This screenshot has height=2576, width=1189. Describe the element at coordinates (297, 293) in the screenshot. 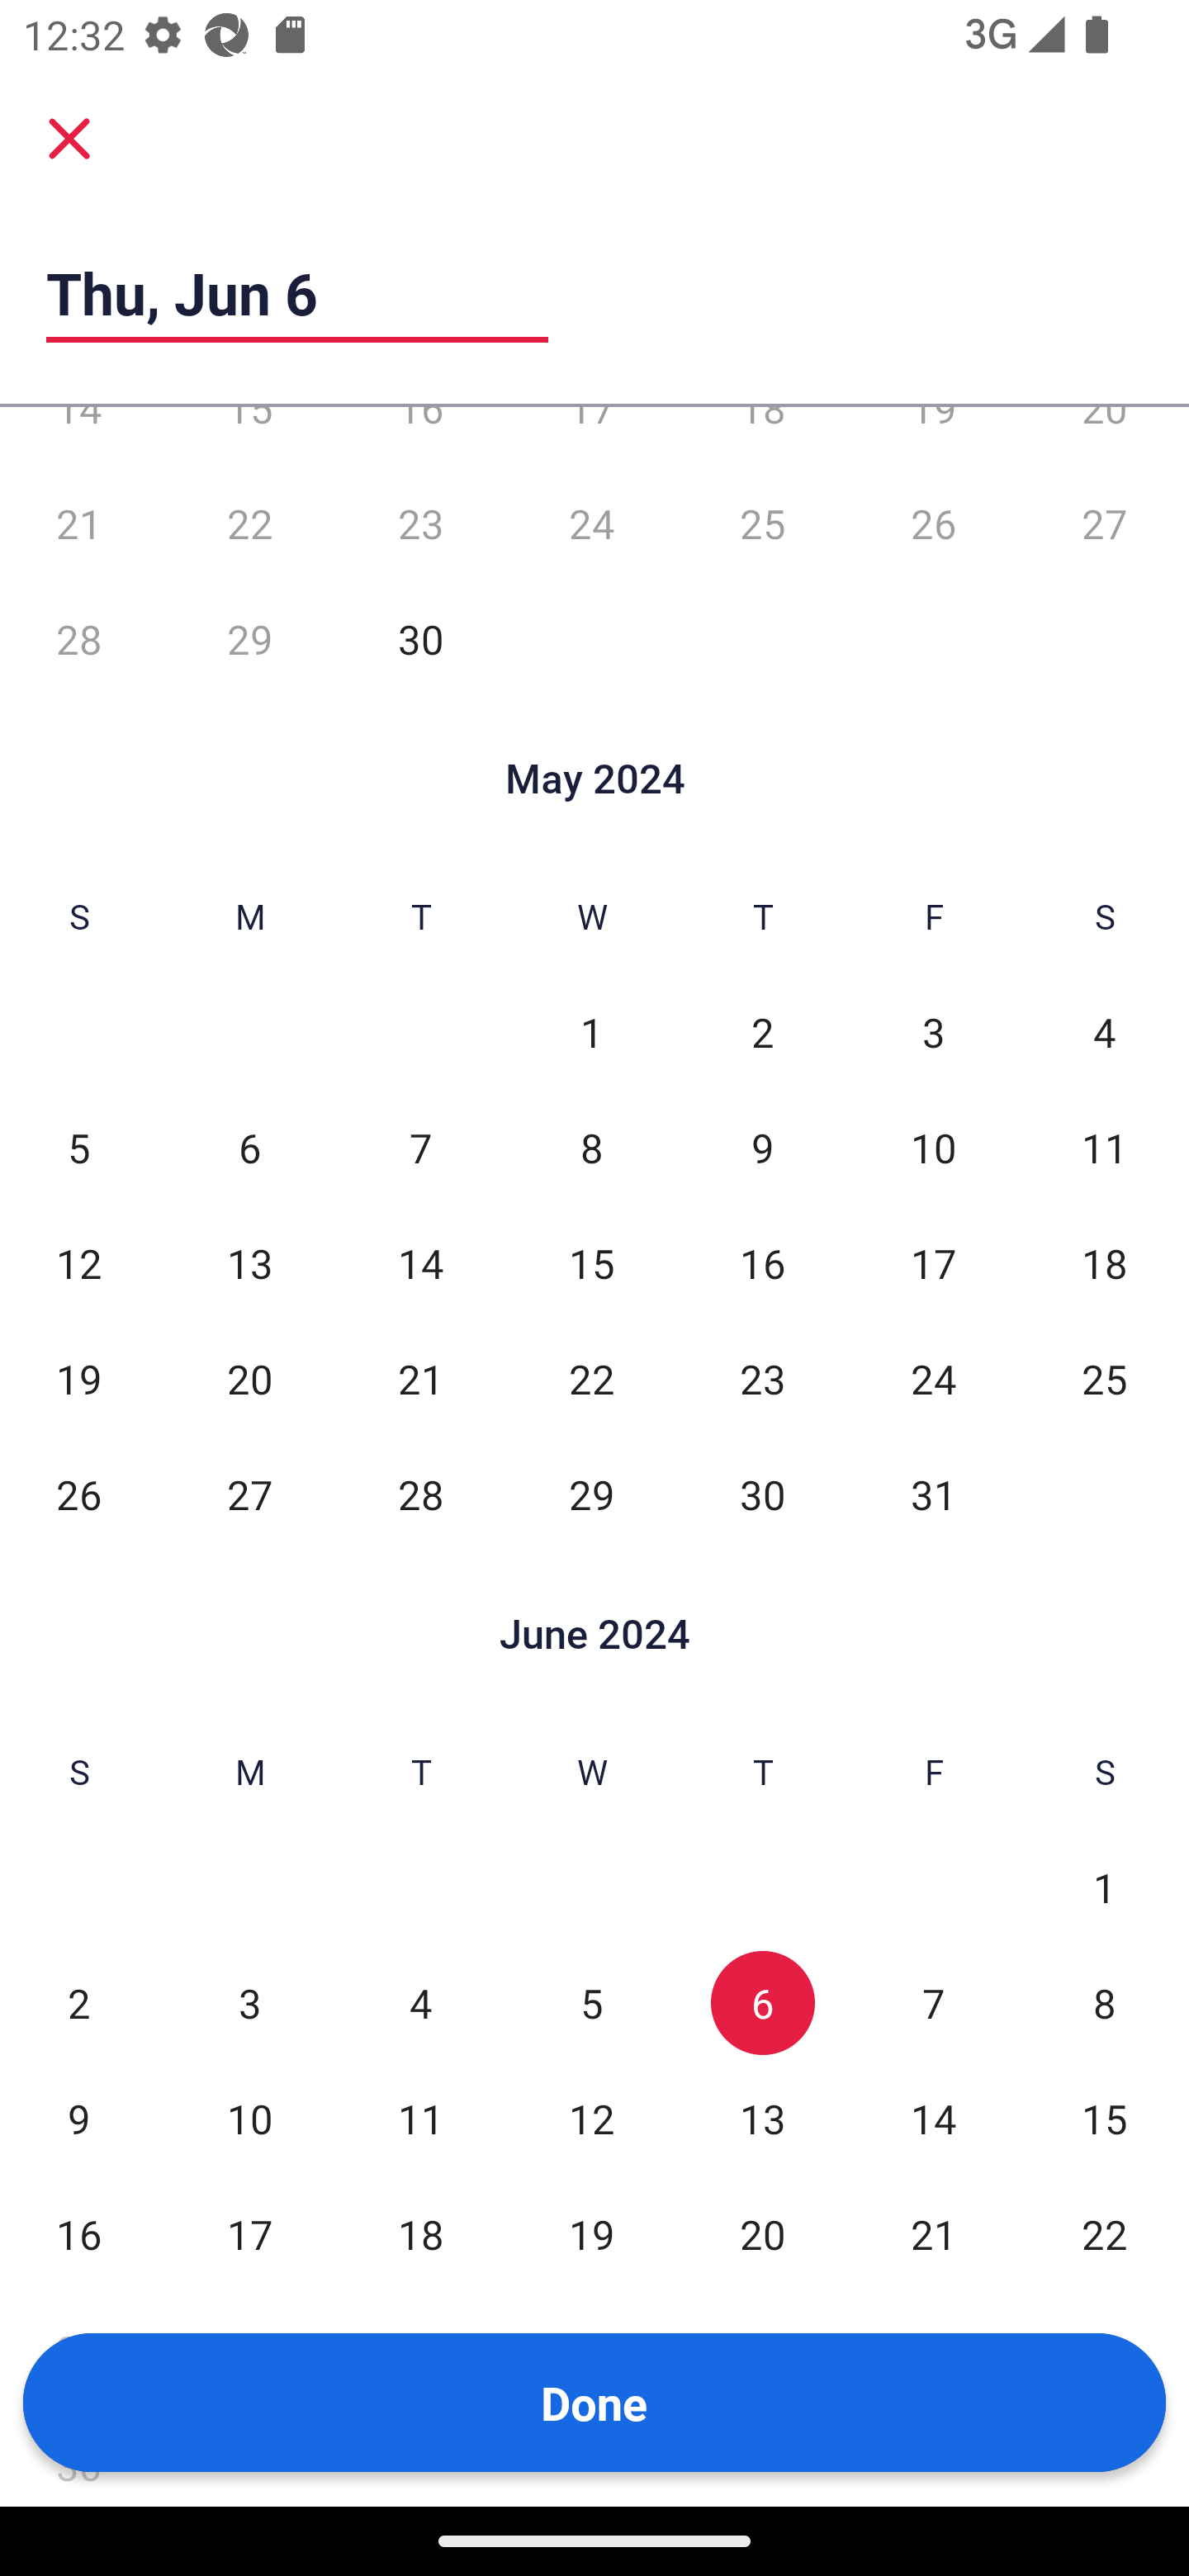

I see `Thu, Jun 6` at that location.